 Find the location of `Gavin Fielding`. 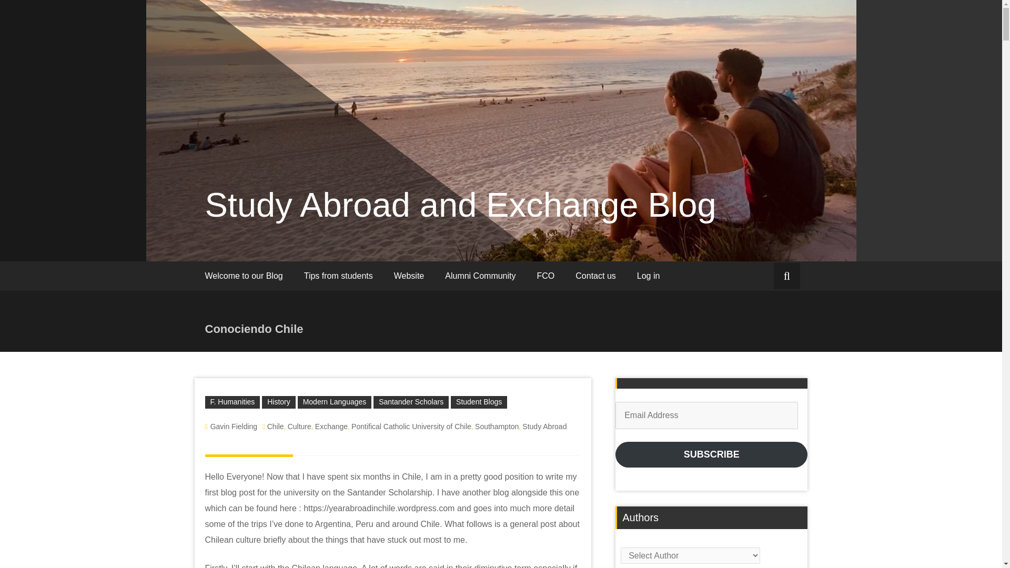

Gavin Fielding is located at coordinates (234, 244).